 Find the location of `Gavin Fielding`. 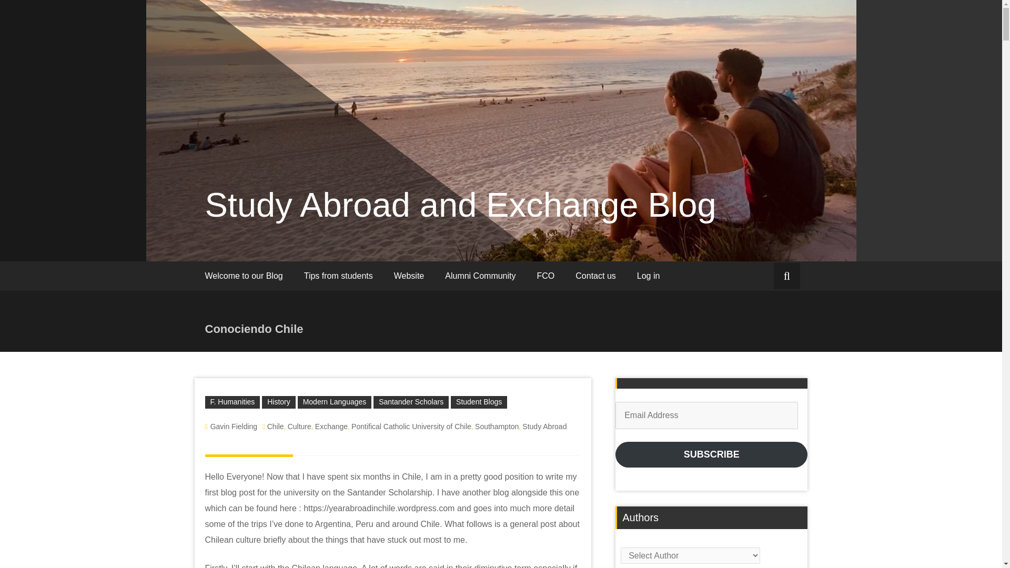

Gavin Fielding is located at coordinates (234, 244).